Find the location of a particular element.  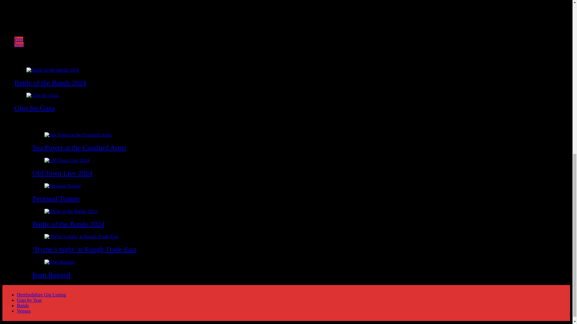

Battle of the Bands 2024 is located at coordinates (50, 83).